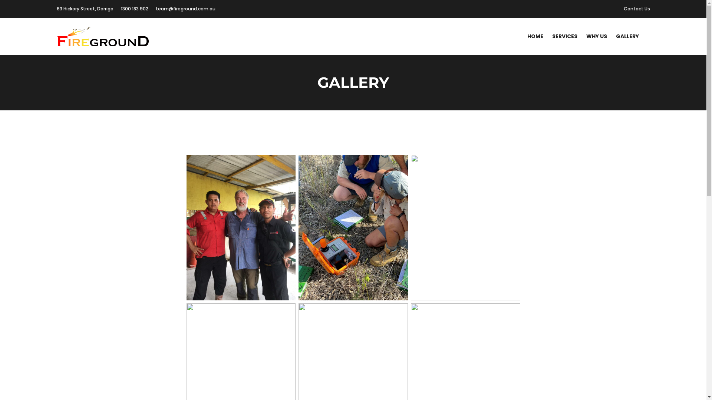 This screenshot has width=712, height=400. I want to click on Contact Us, so click(637, 9).